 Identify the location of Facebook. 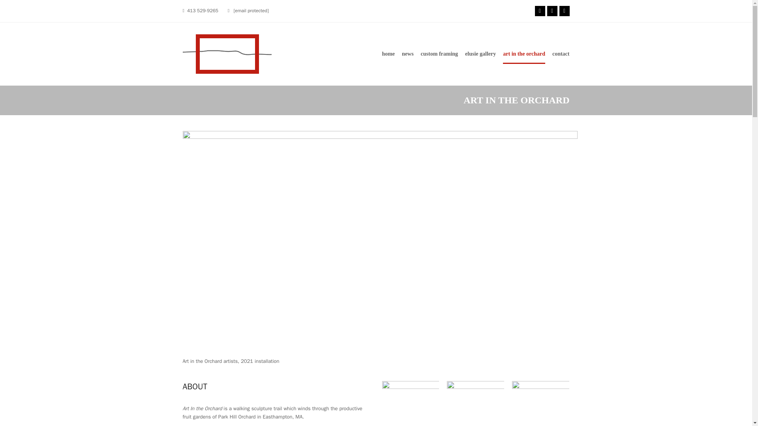
(539, 11).